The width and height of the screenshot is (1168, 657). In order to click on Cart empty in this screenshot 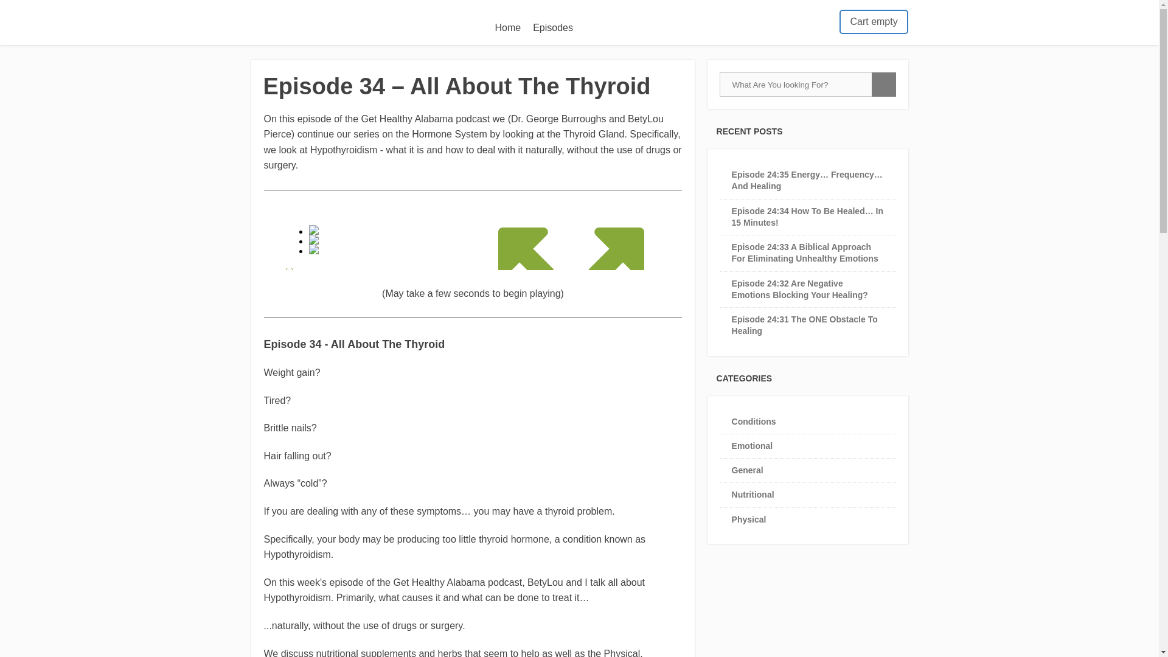, I will do `click(874, 22)`.